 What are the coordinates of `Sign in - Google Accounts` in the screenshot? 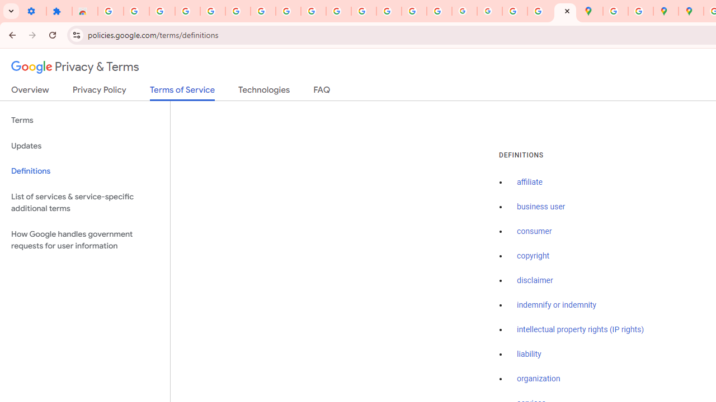 It's located at (238, 11).